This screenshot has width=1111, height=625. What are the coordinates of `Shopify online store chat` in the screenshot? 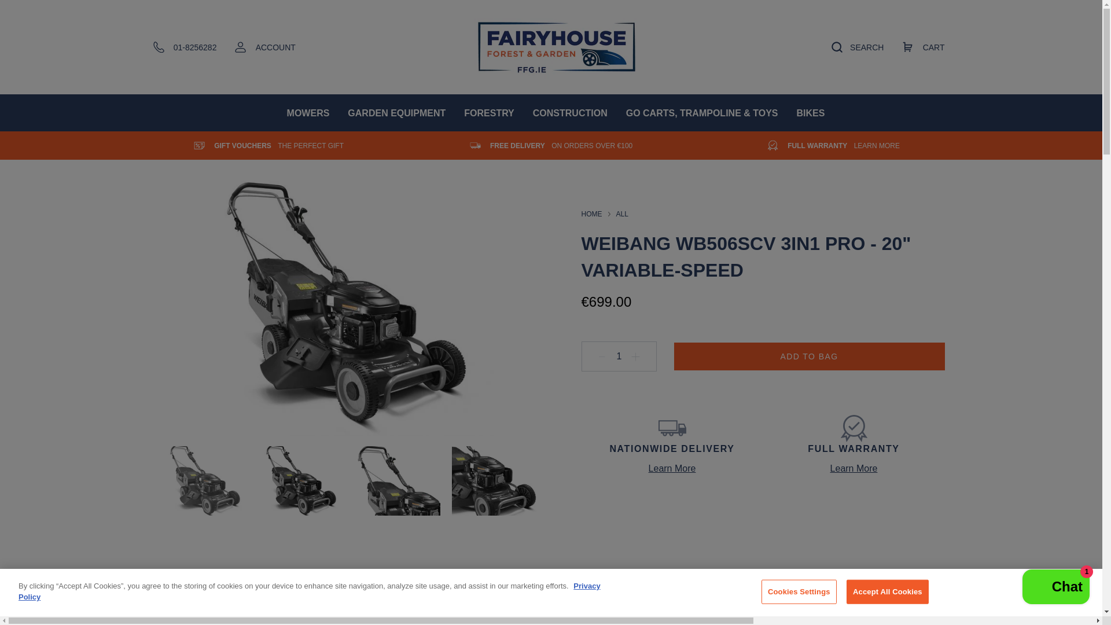 It's located at (1055, 588).